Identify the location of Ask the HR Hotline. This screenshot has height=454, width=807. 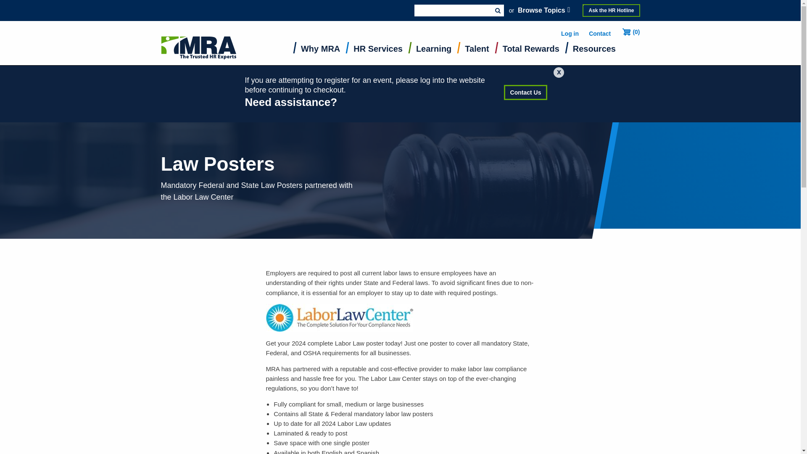
(611, 10).